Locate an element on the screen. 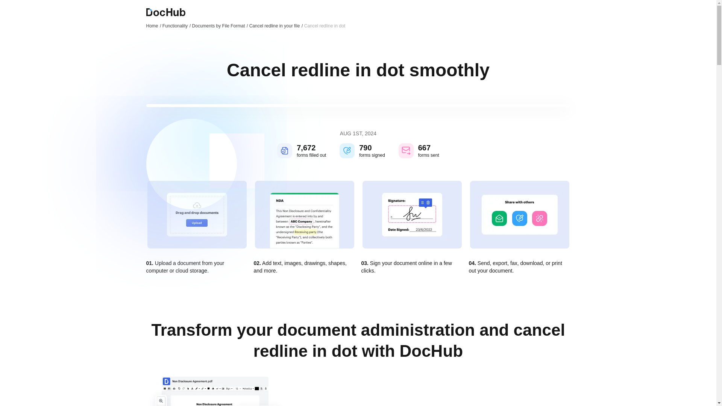 This screenshot has width=722, height=406. Documents by File Format is located at coordinates (220, 26).